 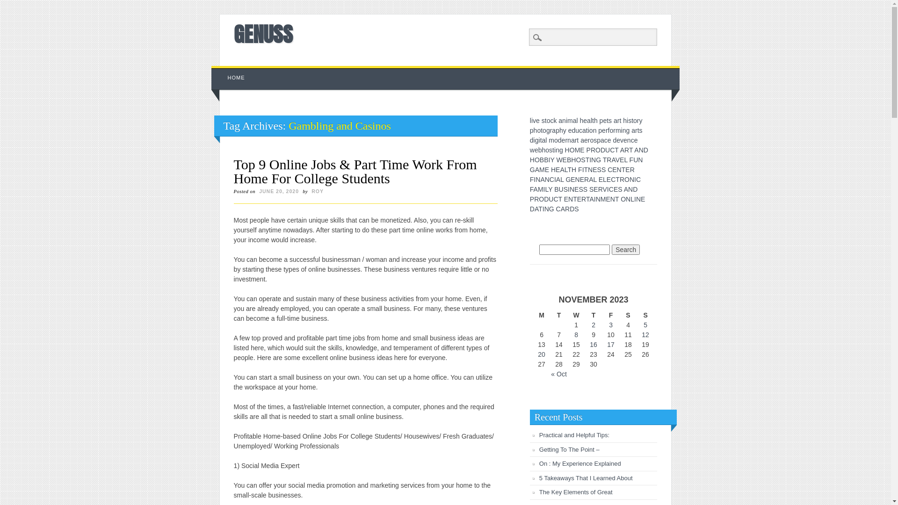 What do you see at coordinates (532, 189) in the screenshot?
I see `F` at bounding box center [532, 189].